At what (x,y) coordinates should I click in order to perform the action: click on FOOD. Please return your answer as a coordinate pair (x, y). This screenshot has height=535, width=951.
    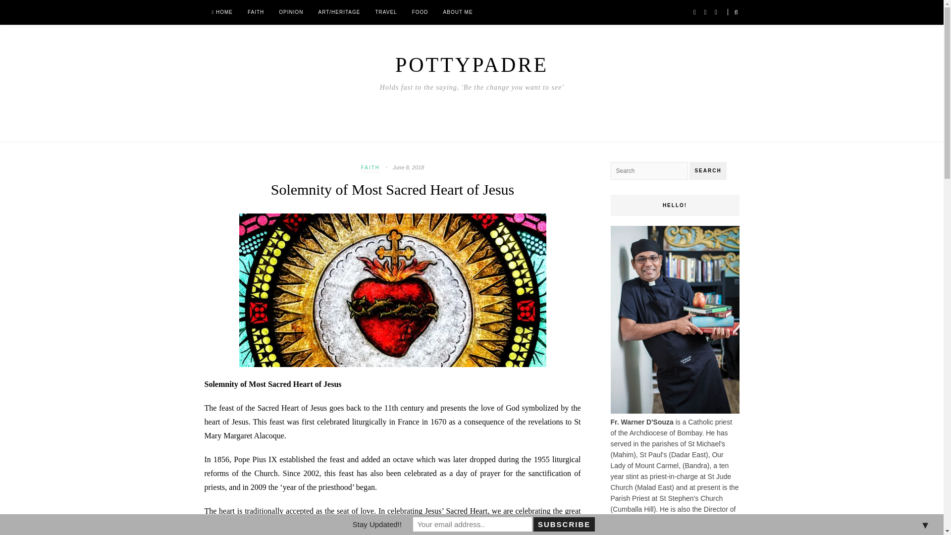
    Looking at the image, I should click on (420, 12).